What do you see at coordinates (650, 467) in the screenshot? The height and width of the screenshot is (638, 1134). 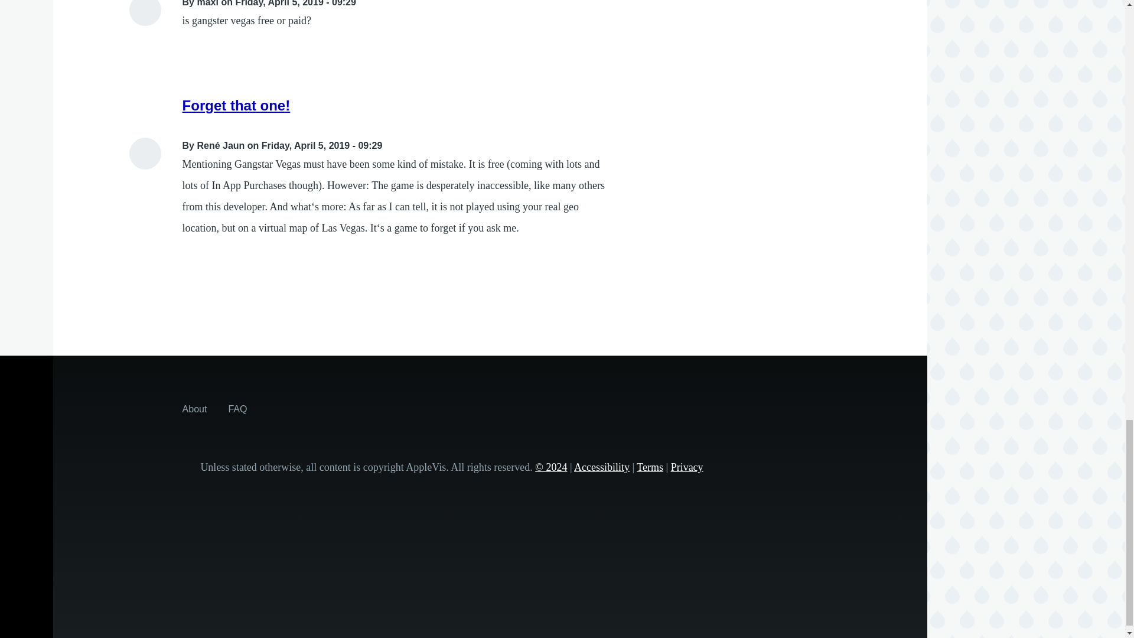 I see `Terms` at bounding box center [650, 467].